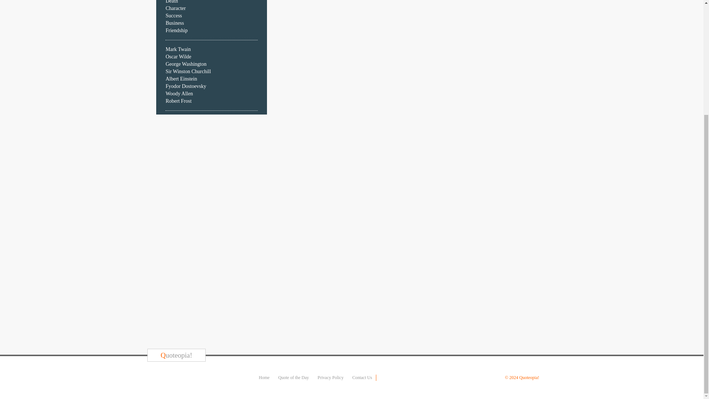 Image resolution: width=709 pixels, height=399 pixels. Describe the element at coordinates (185, 64) in the screenshot. I see `George Washington Quotes` at that location.